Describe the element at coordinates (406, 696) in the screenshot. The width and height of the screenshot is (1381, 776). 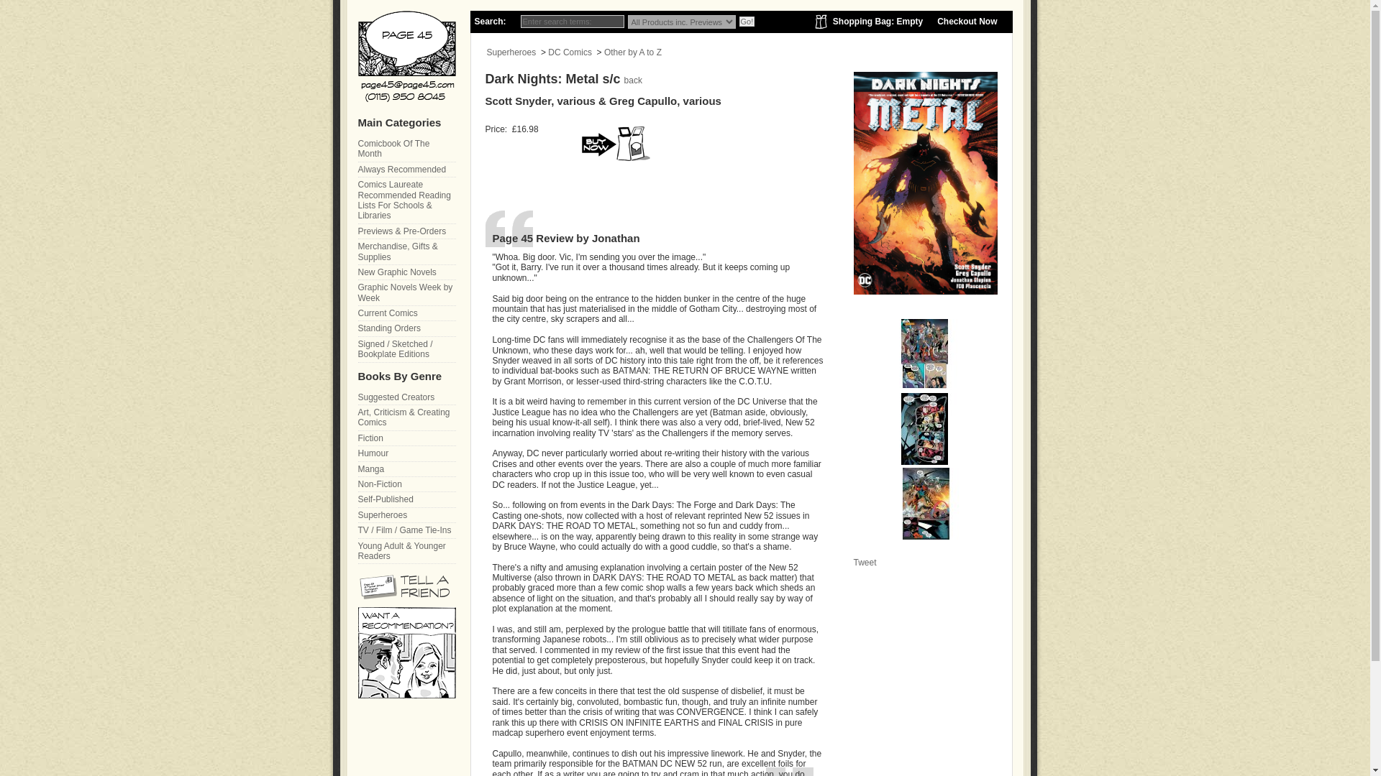
I see `Ask Page 45 for a recommendation` at that location.